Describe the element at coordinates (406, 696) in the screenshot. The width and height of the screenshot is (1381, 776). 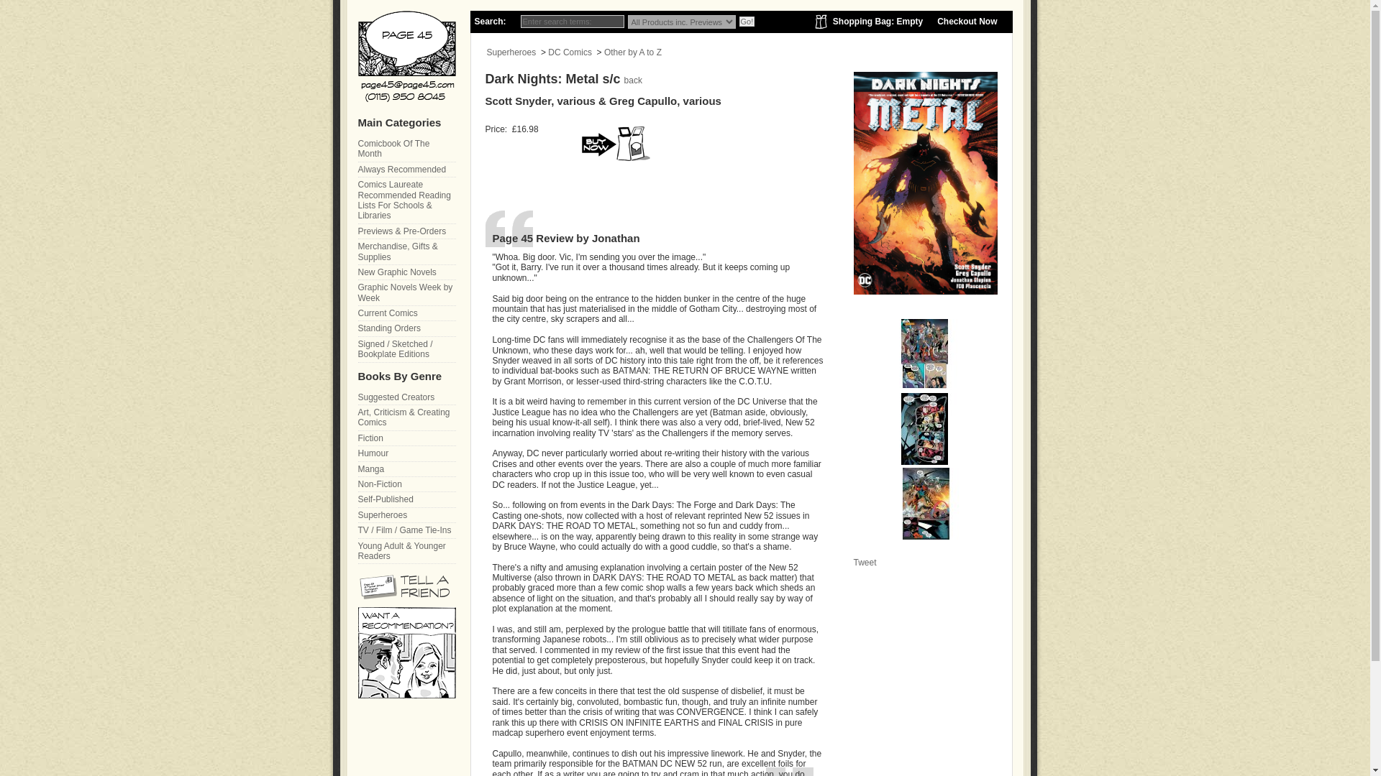
I see `Ask Page 45 for a recommendation` at that location.